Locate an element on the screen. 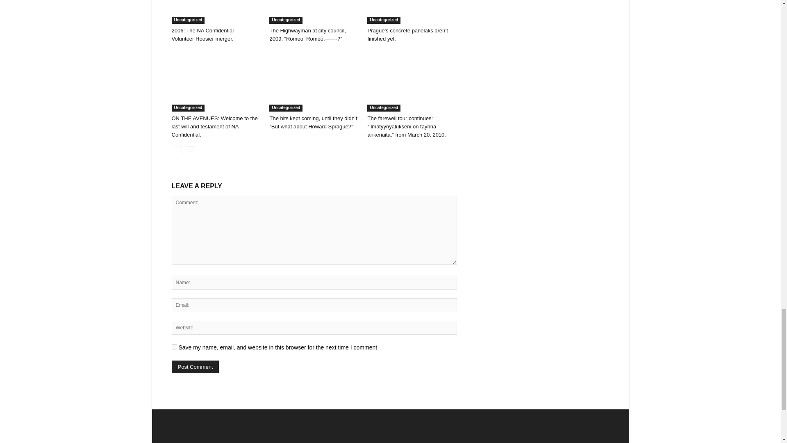 This screenshot has height=443, width=787. Post Comment is located at coordinates (195, 367).